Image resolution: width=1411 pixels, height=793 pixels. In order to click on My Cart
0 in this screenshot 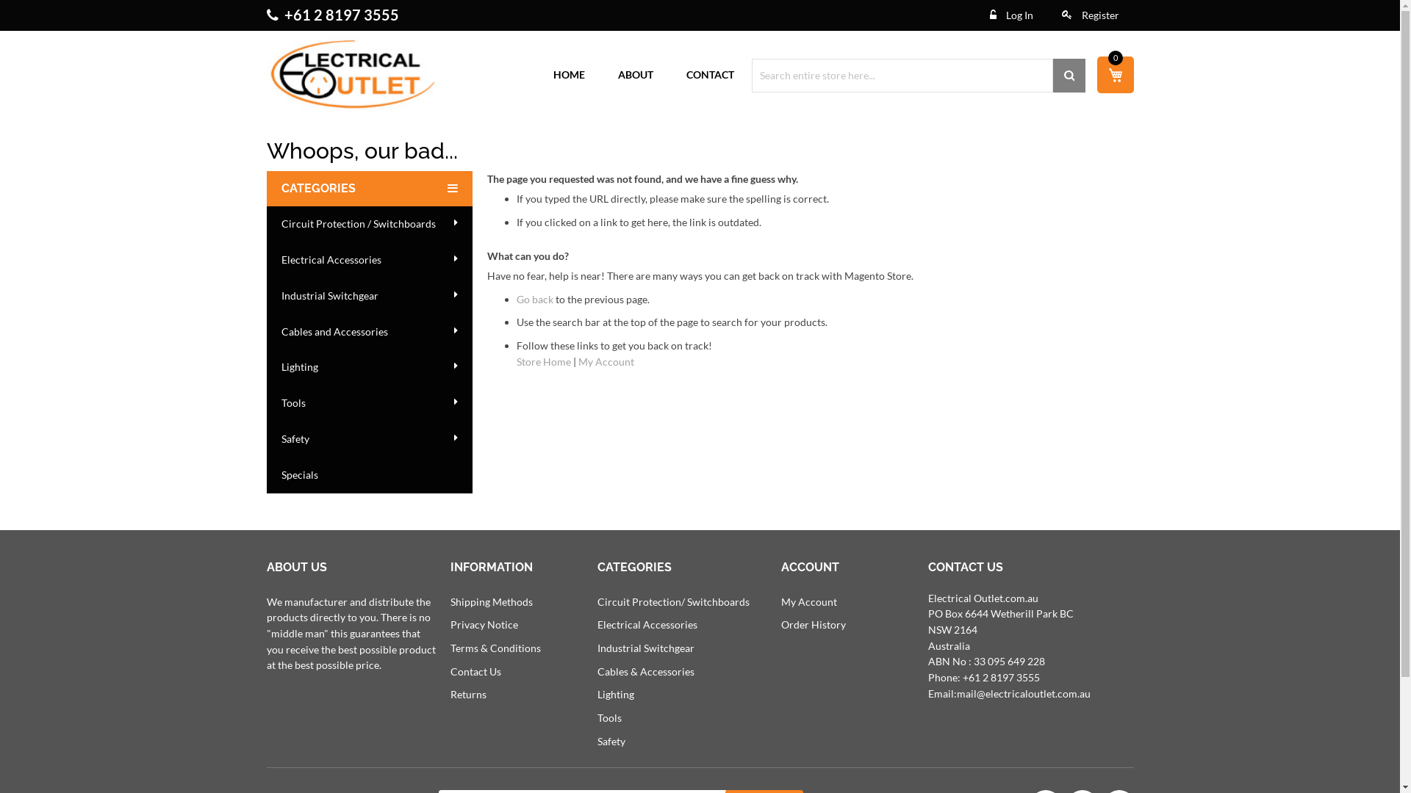, I will do `click(1115, 75)`.